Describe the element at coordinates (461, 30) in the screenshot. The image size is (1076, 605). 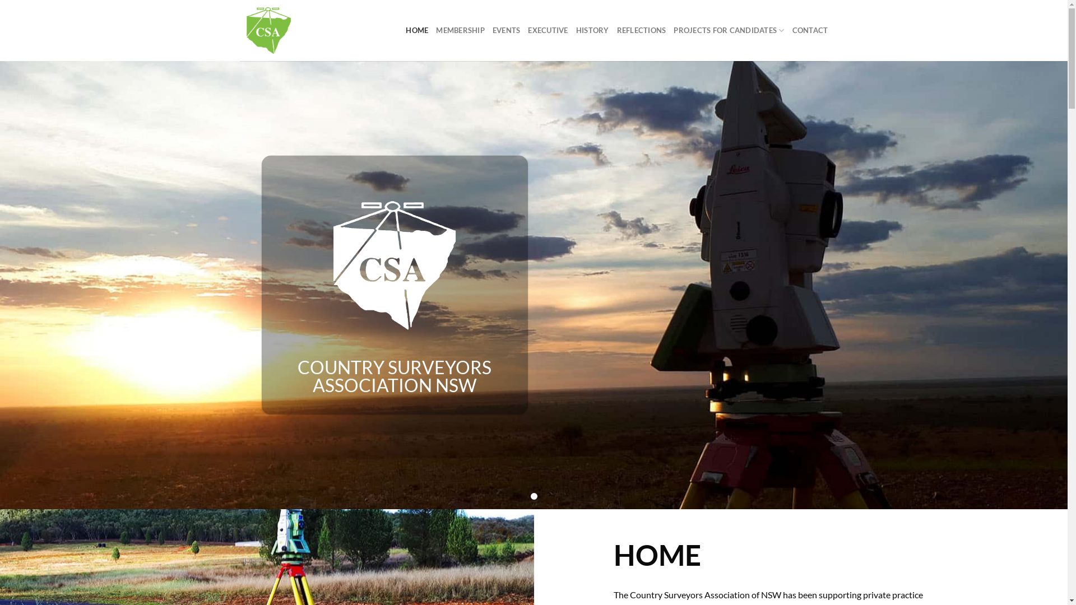
I see `MEMBERSHIP` at that location.